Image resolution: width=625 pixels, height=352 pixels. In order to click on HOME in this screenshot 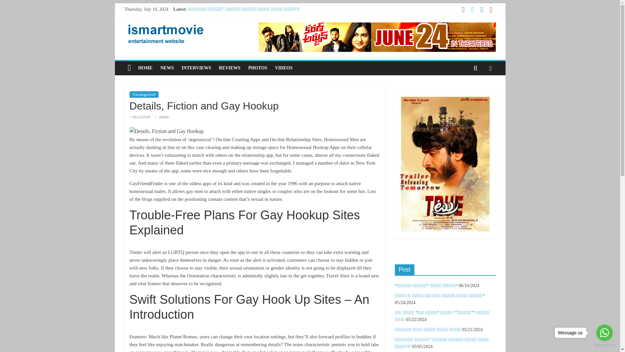, I will do `click(145, 68)`.